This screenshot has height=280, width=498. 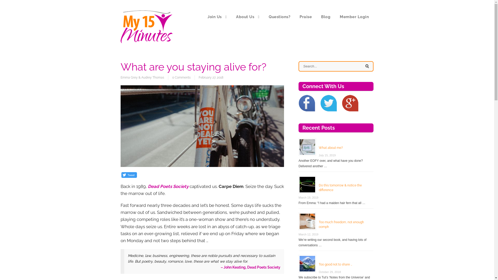 What do you see at coordinates (147, 42) in the screenshot?
I see `My 15 Minutes` at bounding box center [147, 42].